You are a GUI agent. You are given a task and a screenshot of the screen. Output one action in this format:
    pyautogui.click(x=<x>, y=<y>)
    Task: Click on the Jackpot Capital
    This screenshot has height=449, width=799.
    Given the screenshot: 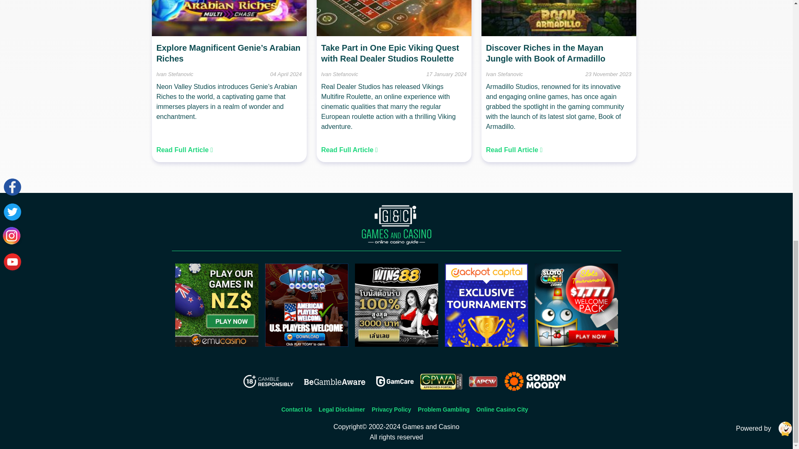 What is the action you would take?
    pyautogui.click(x=486, y=344)
    